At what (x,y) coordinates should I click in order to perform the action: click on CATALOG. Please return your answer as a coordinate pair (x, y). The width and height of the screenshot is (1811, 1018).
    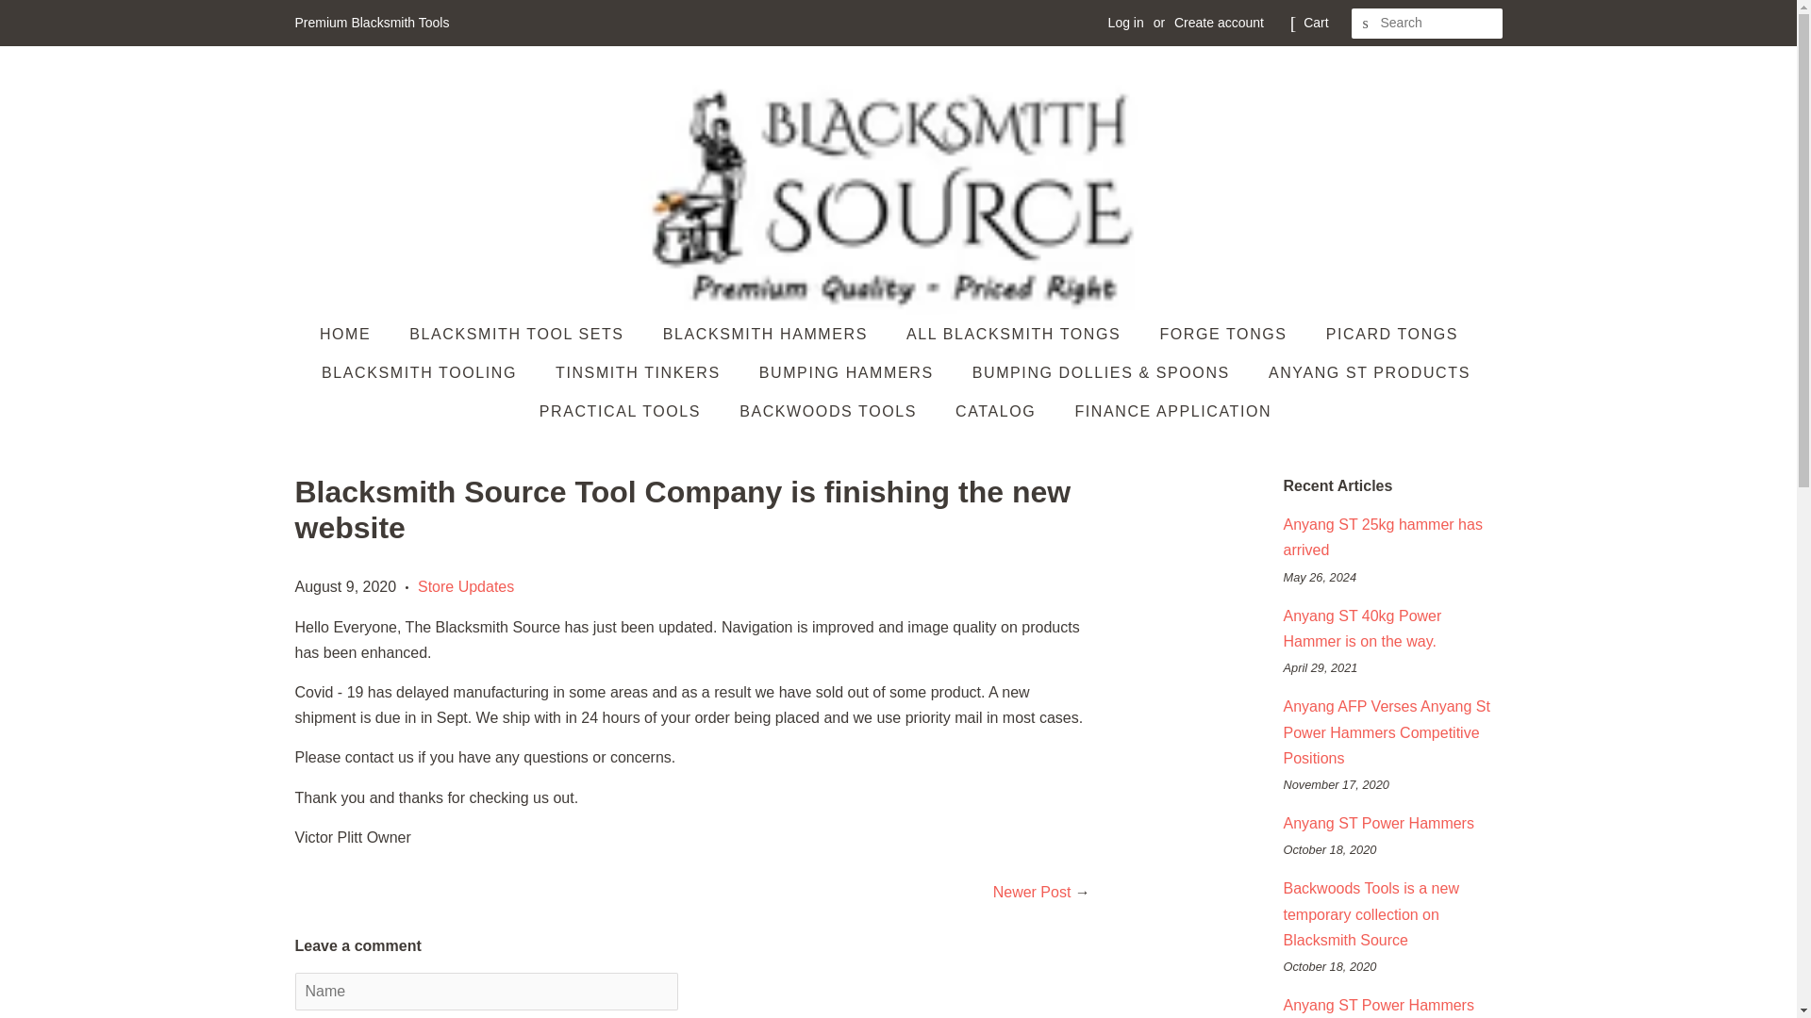
    Looking at the image, I should click on (998, 411).